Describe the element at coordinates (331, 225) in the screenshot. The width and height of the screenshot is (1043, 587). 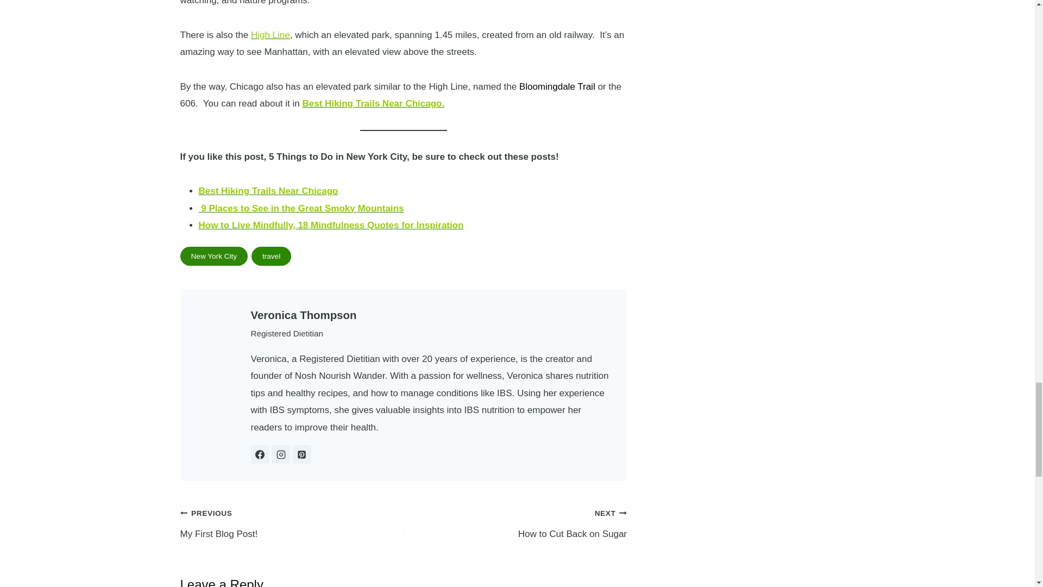
I see `Best Hiking Trails Near Chicago` at that location.